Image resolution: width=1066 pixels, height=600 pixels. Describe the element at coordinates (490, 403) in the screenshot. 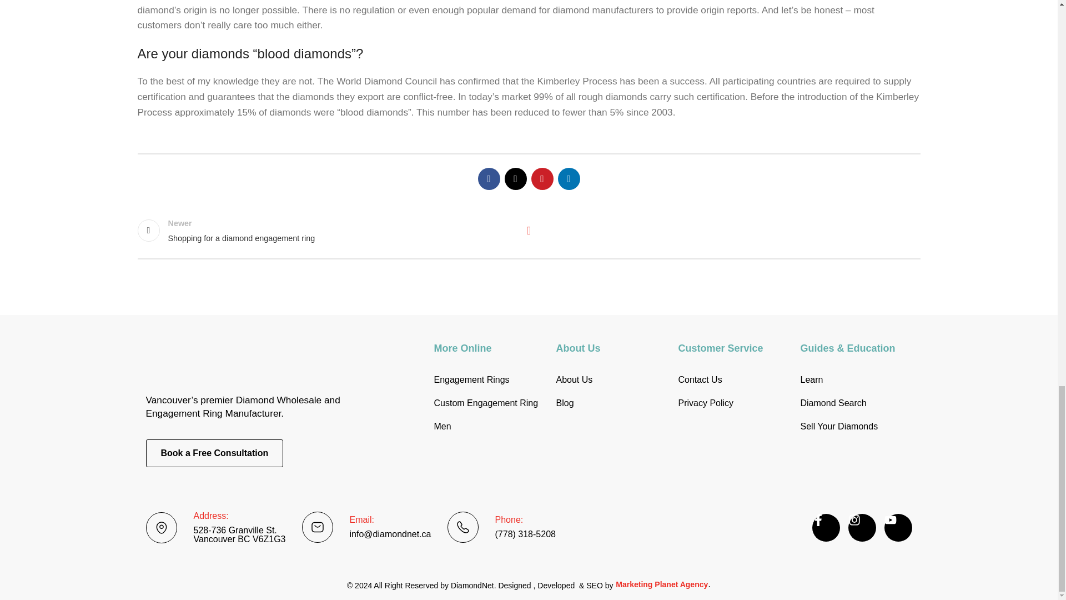

I see `Custom Engagement Ring` at that location.